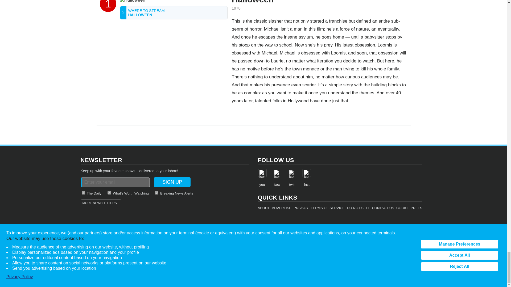  Describe the element at coordinates (156, 193) in the screenshot. I see `4` at that location.